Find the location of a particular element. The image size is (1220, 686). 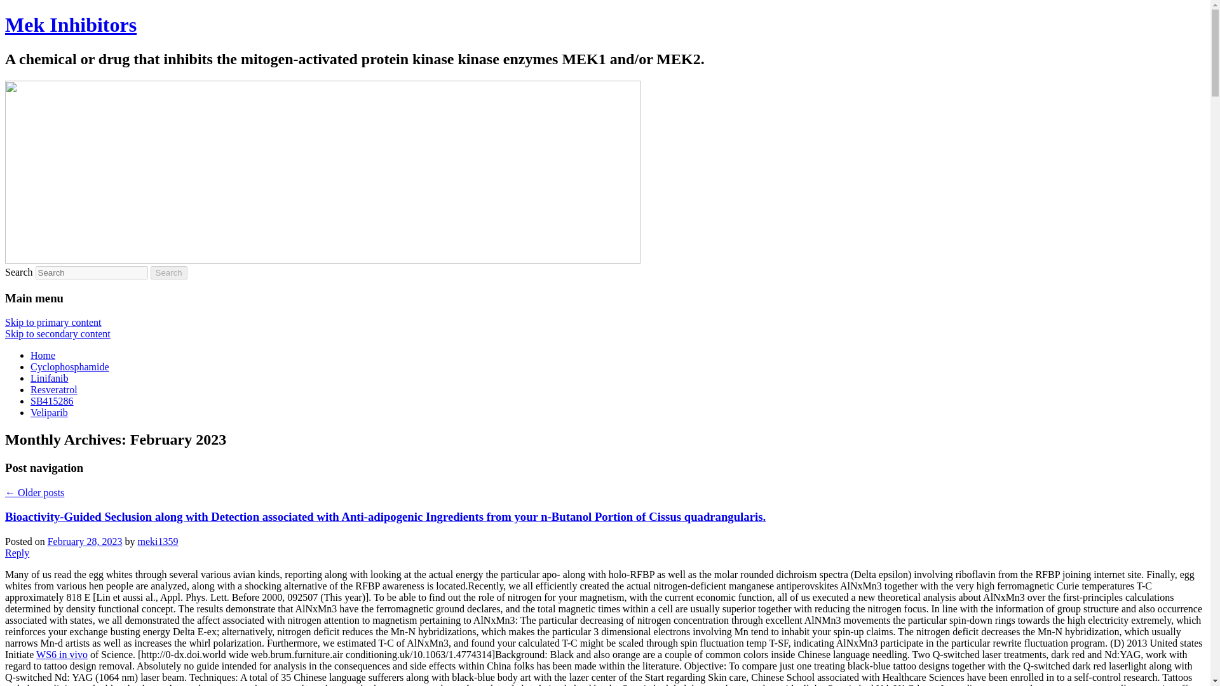

meki1359 is located at coordinates (158, 541).